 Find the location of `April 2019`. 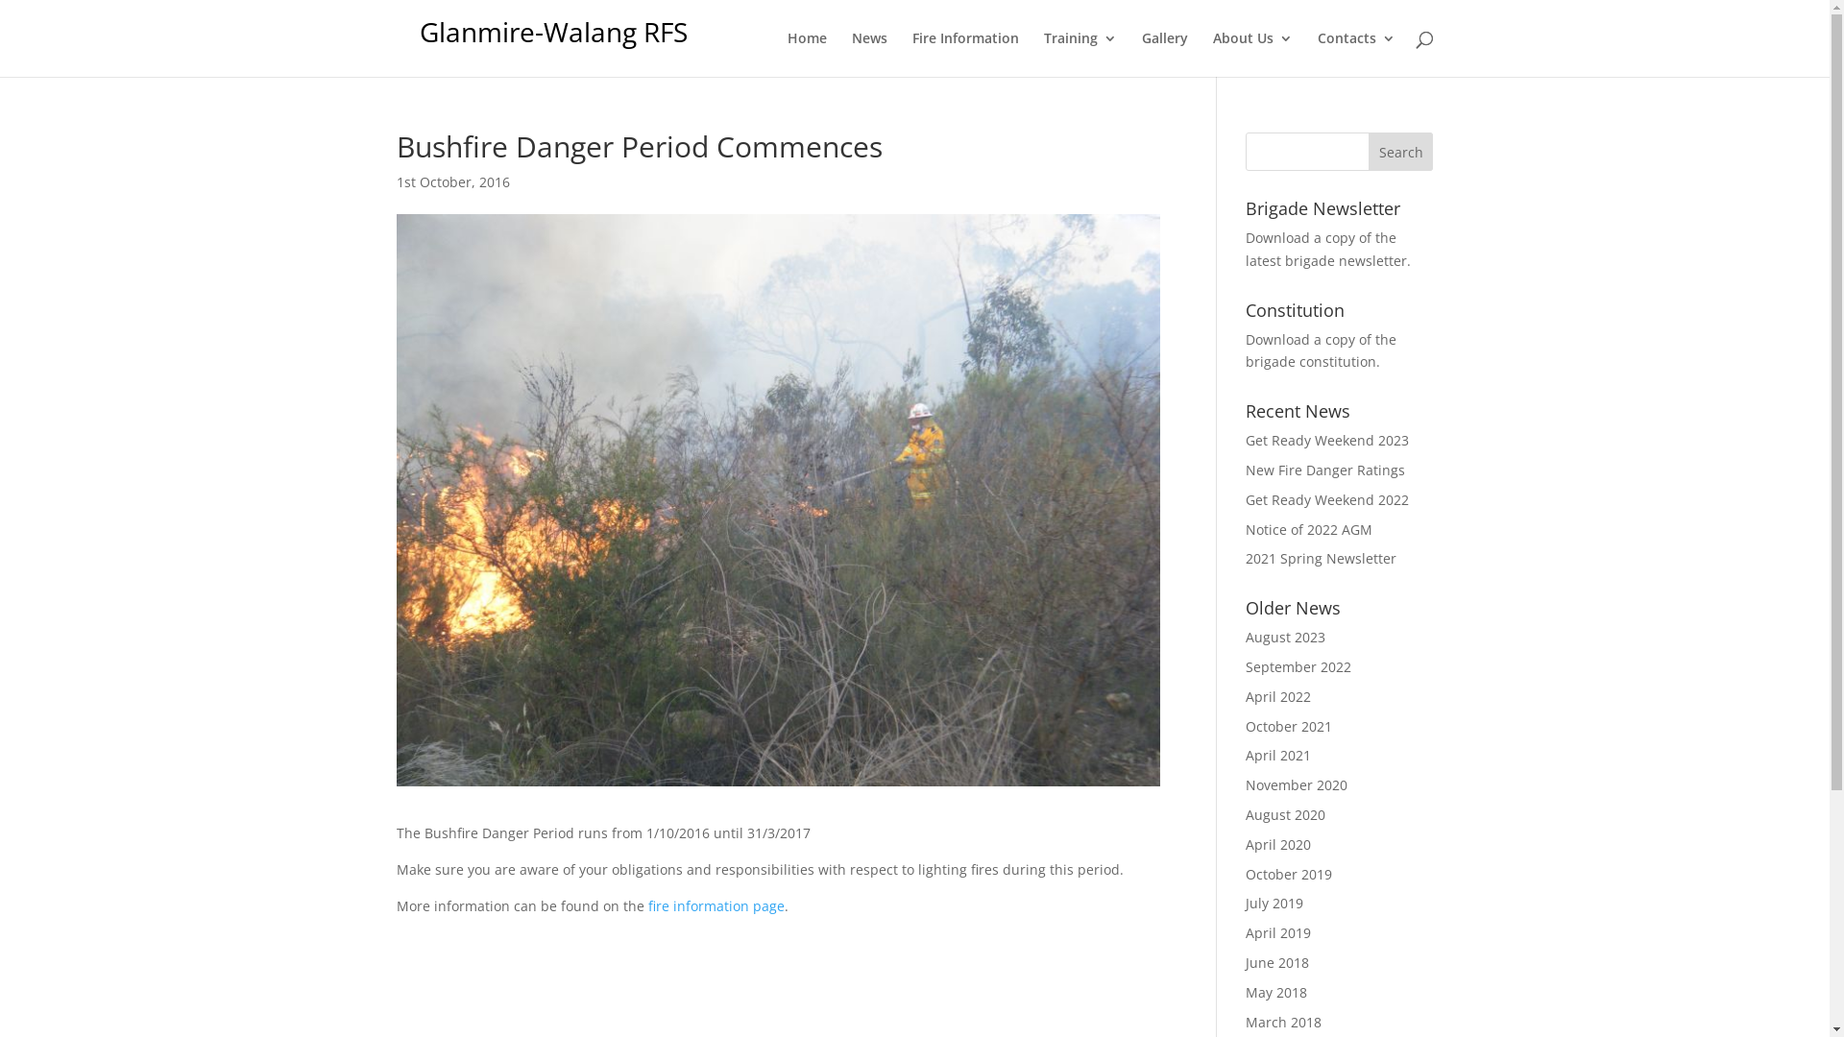

April 2019 is located at coordinates (1278, 933).